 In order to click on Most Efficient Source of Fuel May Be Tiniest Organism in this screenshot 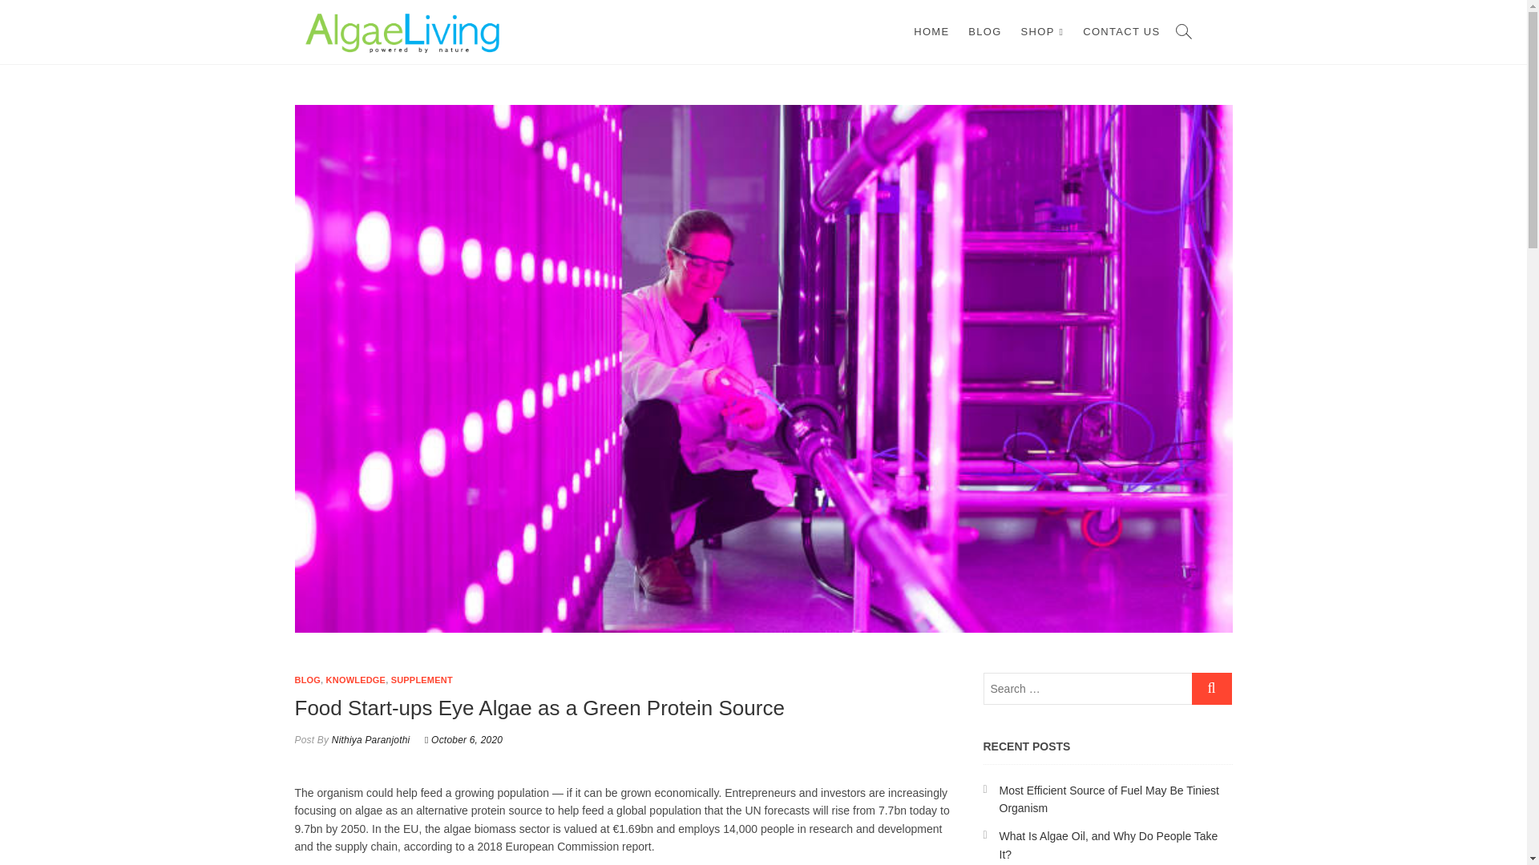, I will do `click(1109, 799)`.